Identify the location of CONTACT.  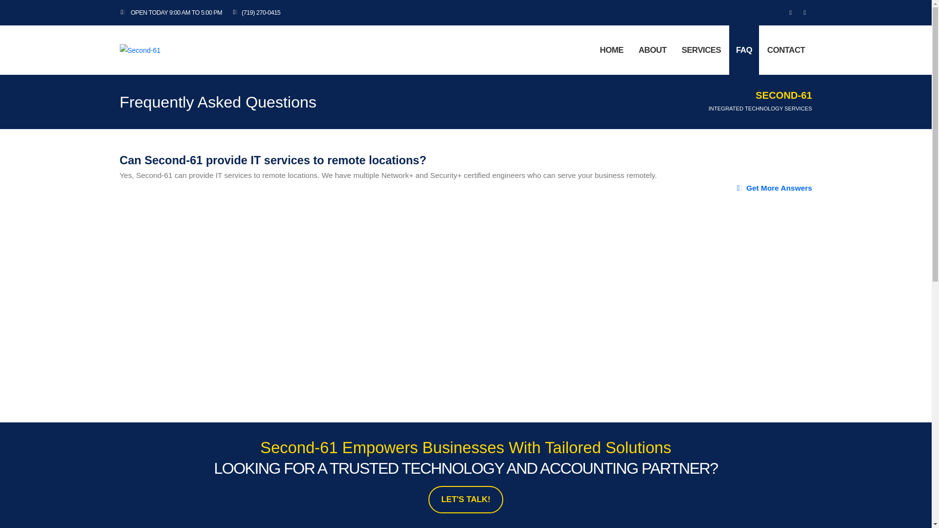
(785, 50).